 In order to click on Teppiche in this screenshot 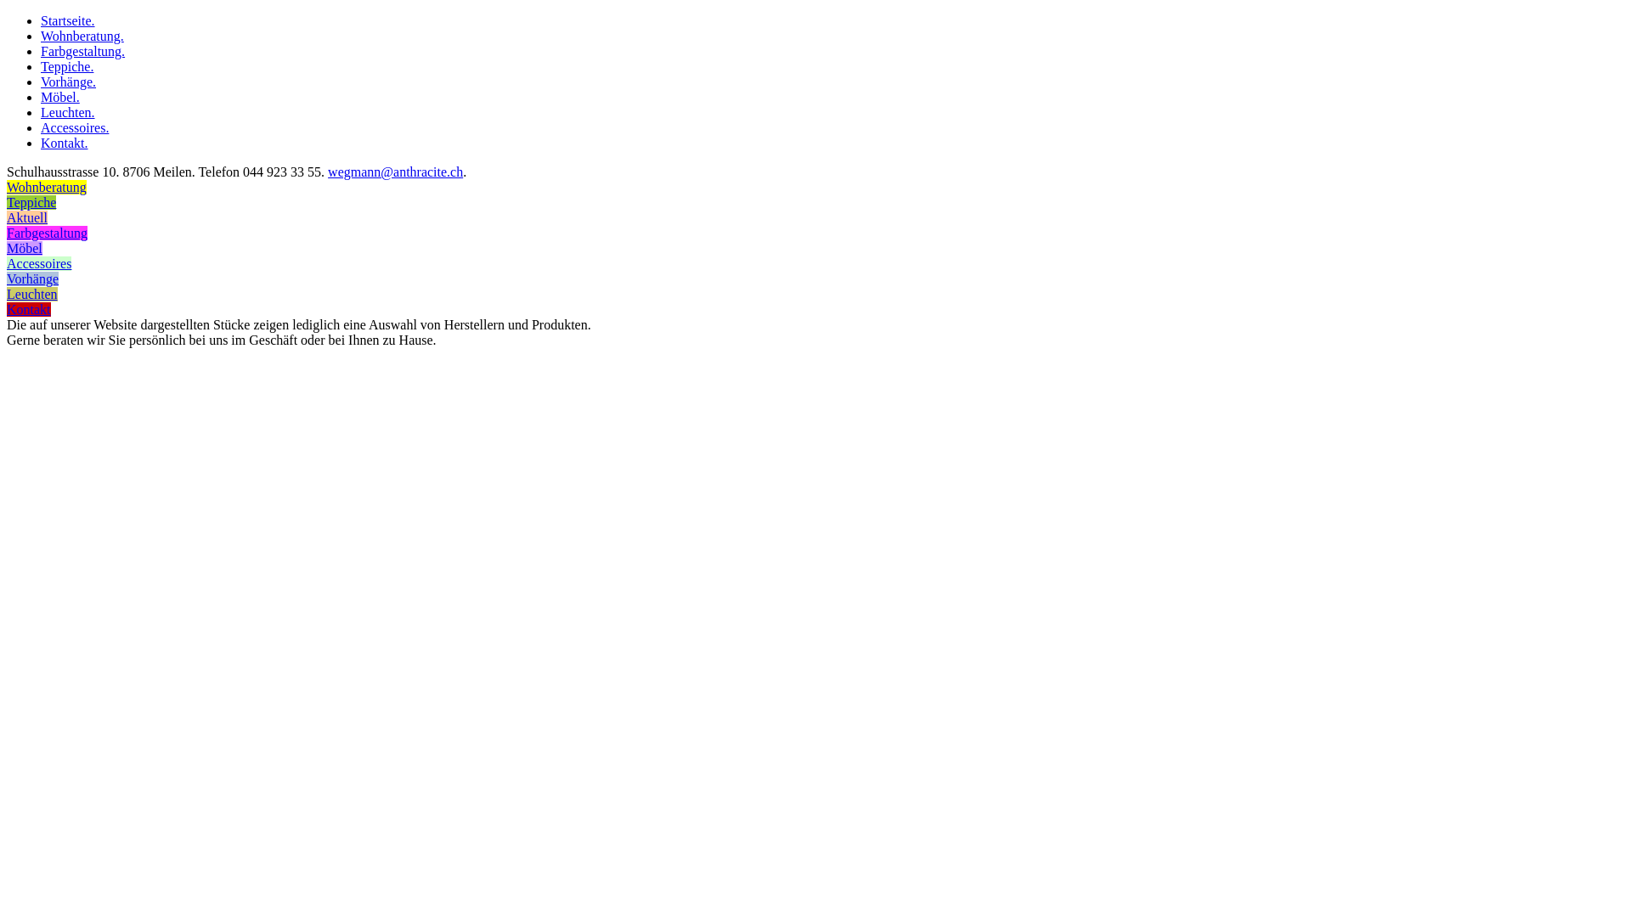, I will do `click(31, 202)`.